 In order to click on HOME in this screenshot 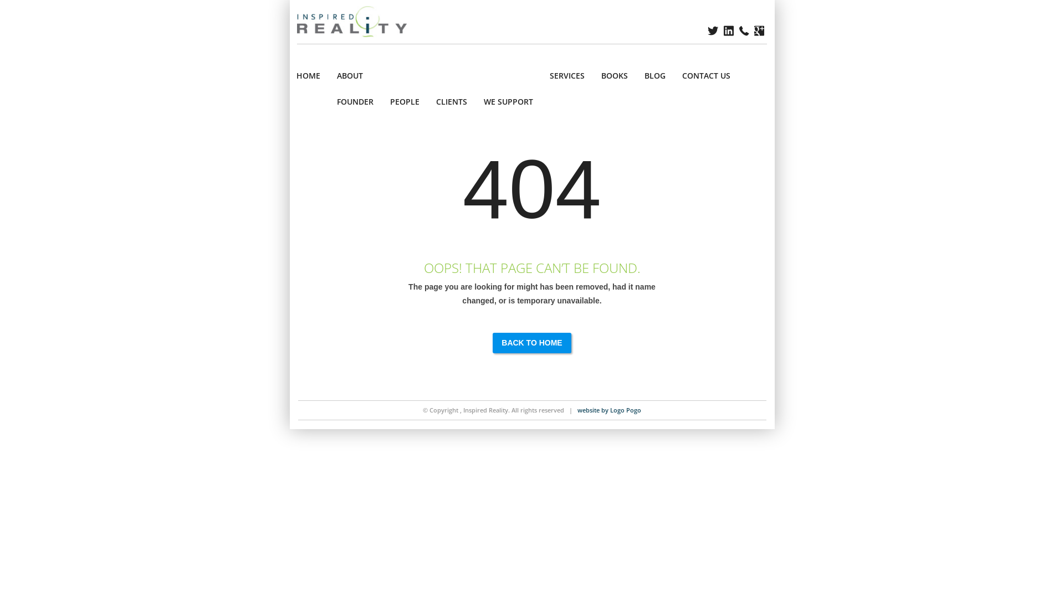, I will do `click(308, 75)`.